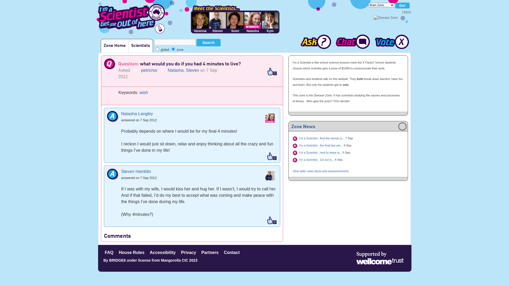 The image size is (509, 286). I want to click on Zone News, so click(303, 127).